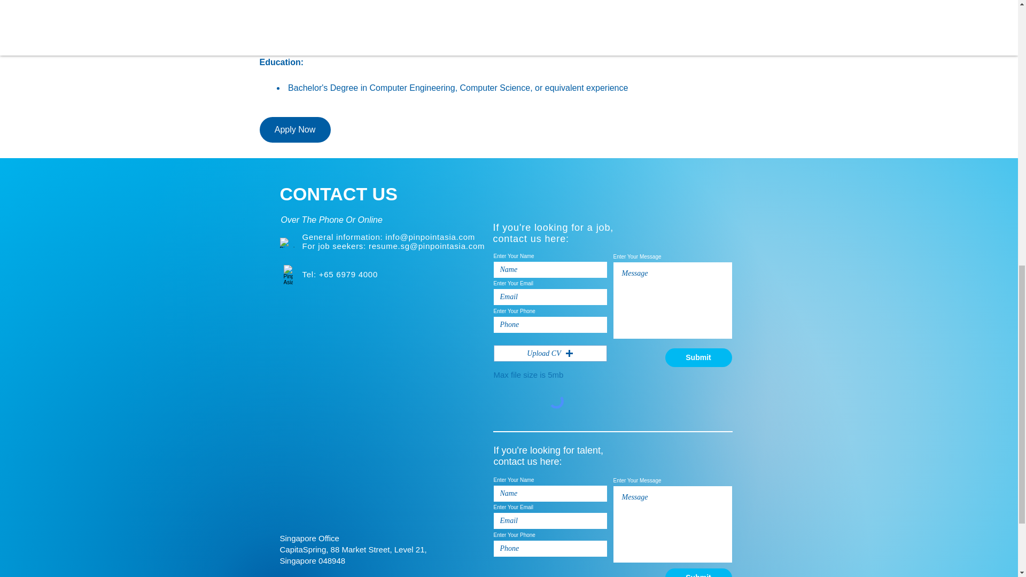  Describe the element at coordinates (287, 243) in the screenshot. I see `mail.png` at that location.